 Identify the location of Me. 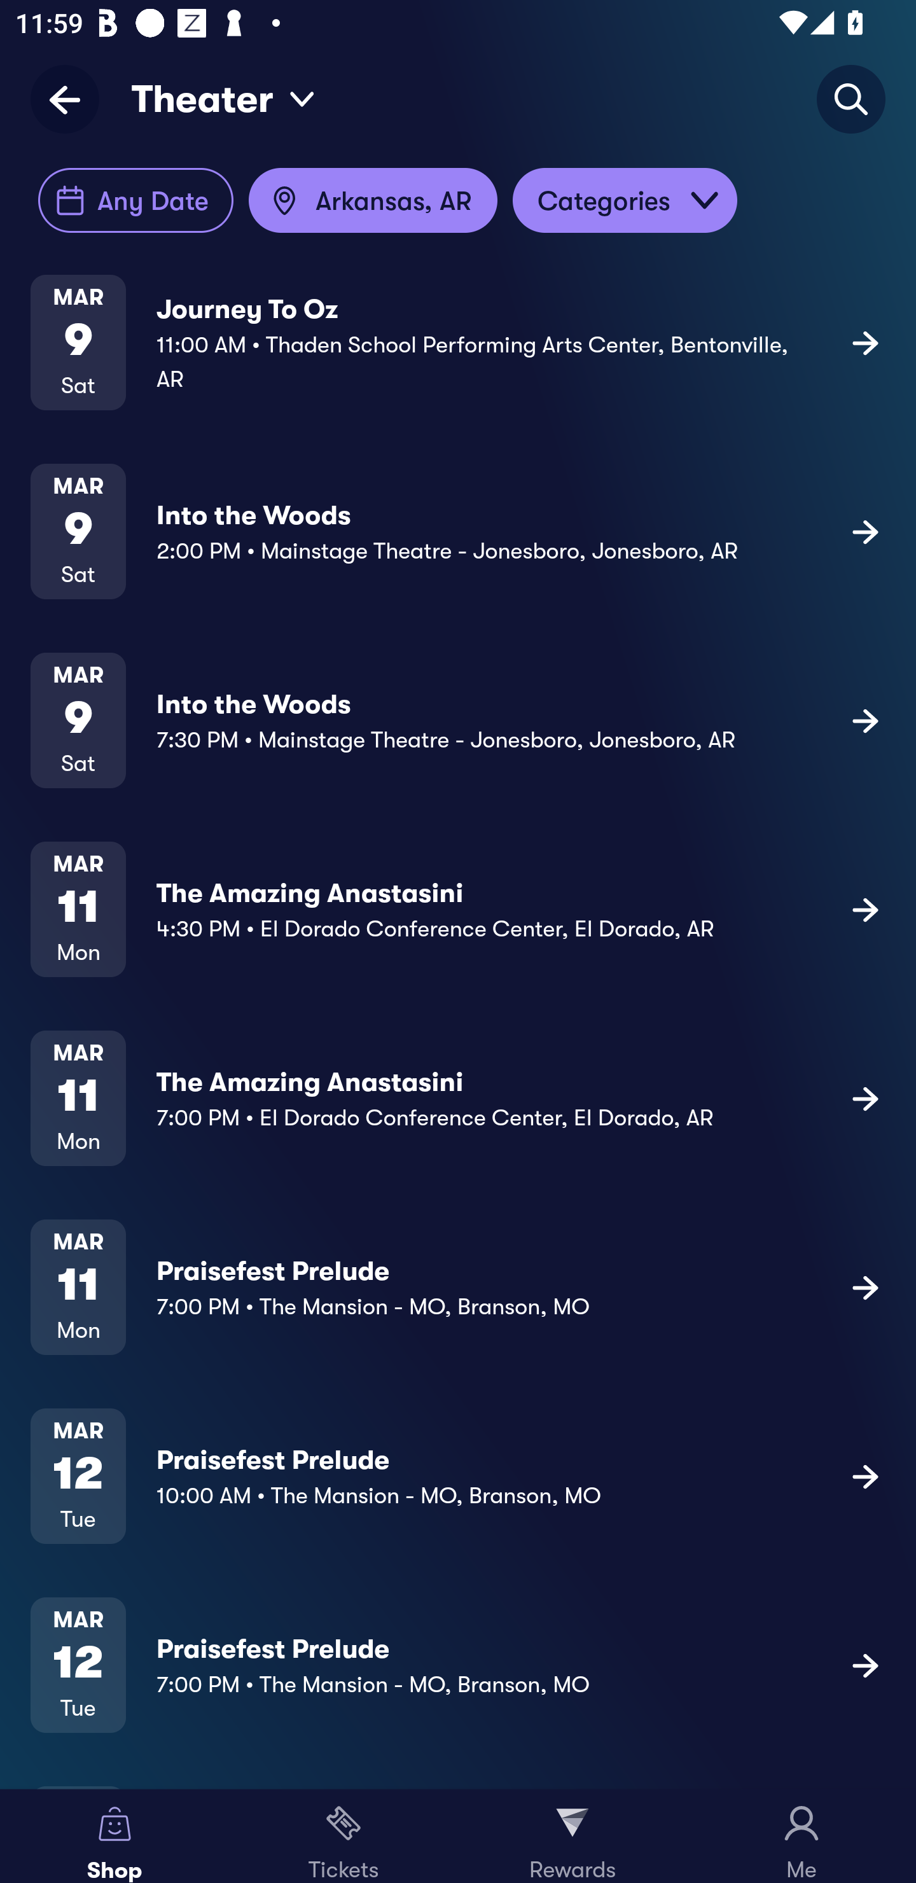
(801, 1837).